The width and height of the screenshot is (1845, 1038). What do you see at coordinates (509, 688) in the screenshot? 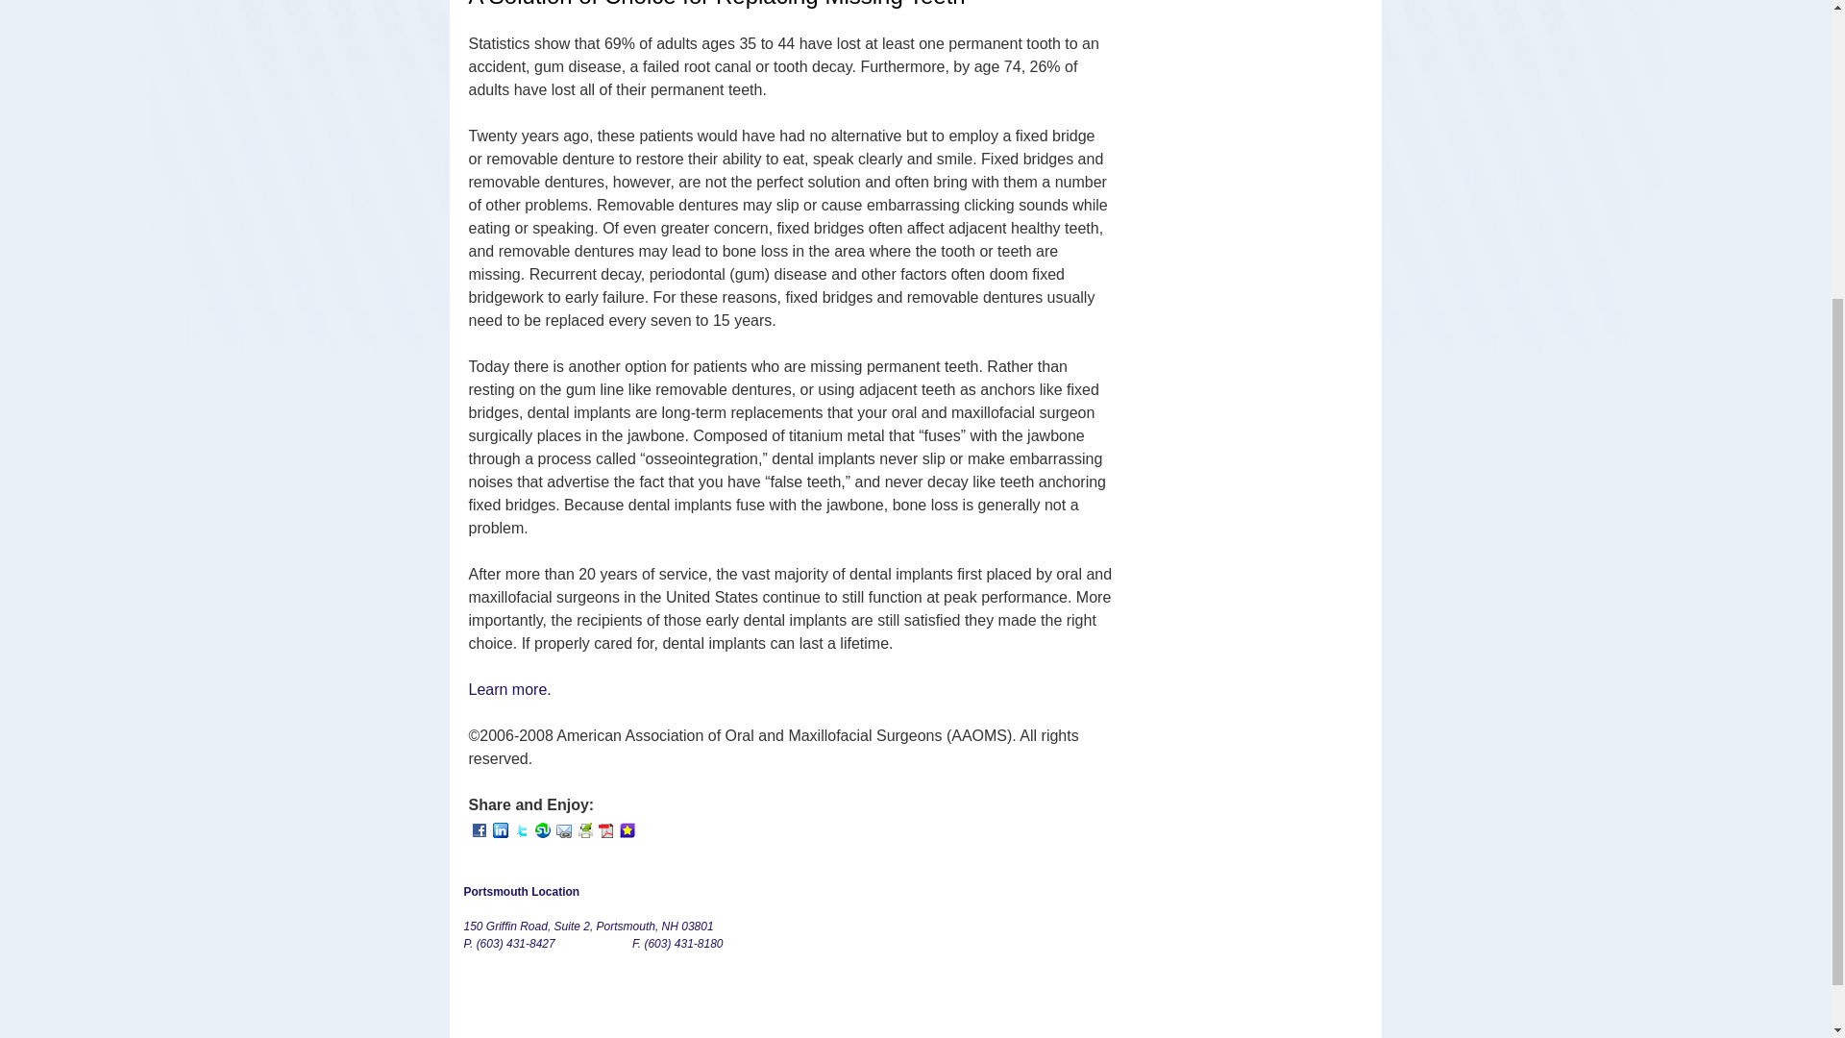
I see `Learn more.` at bounding box center [509, 688].